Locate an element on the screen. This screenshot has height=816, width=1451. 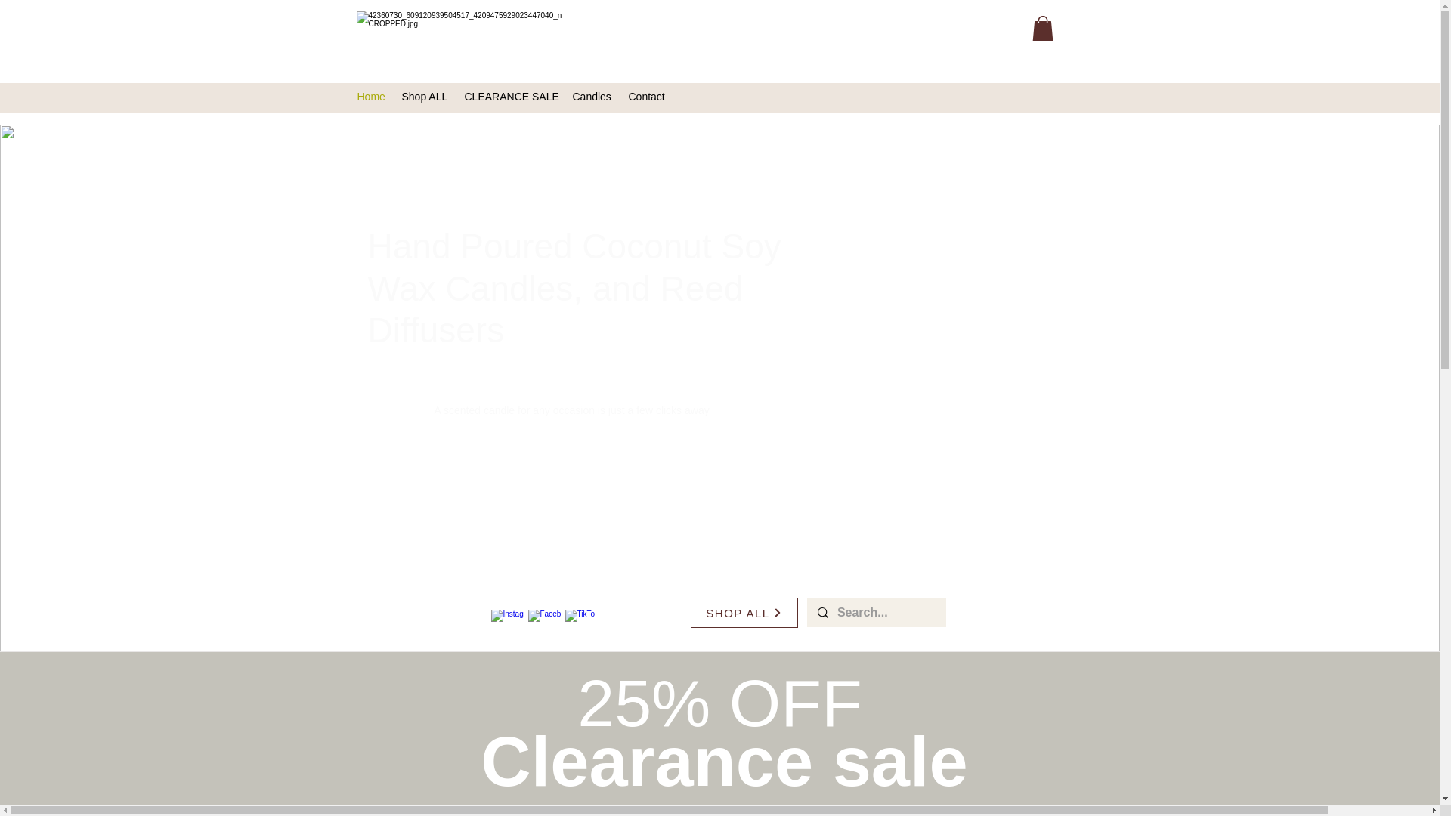
Home is located at coordinates (371, 97).